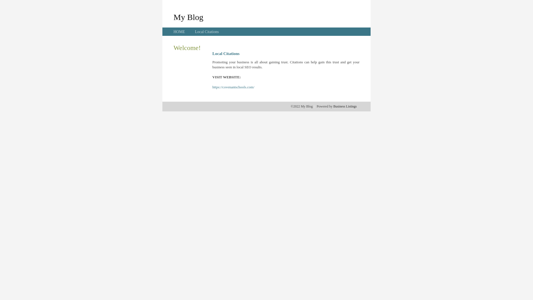  I want to click on HOME, so click(179, 32).